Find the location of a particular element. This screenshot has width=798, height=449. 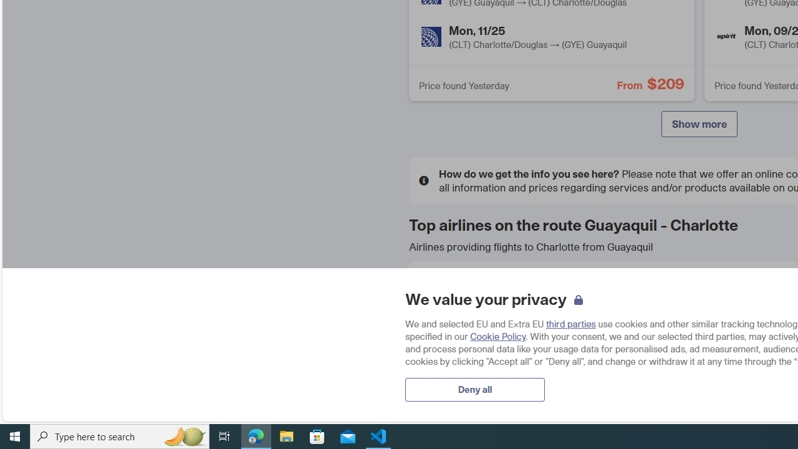

Deny all is located at coordinates (475, 389).